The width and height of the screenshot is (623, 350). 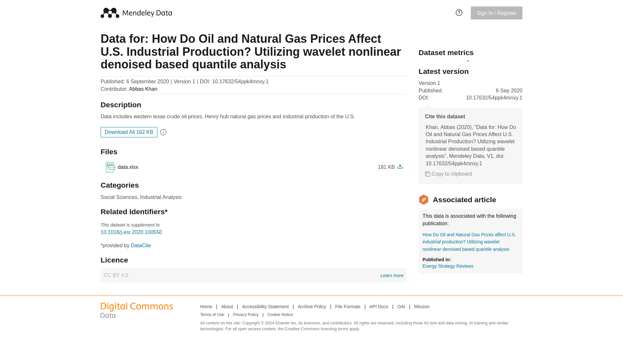 What do you see at coordinates (141, 245) in the screenshot?
I see `Cookie Notice` at bounding box center [141, 245].